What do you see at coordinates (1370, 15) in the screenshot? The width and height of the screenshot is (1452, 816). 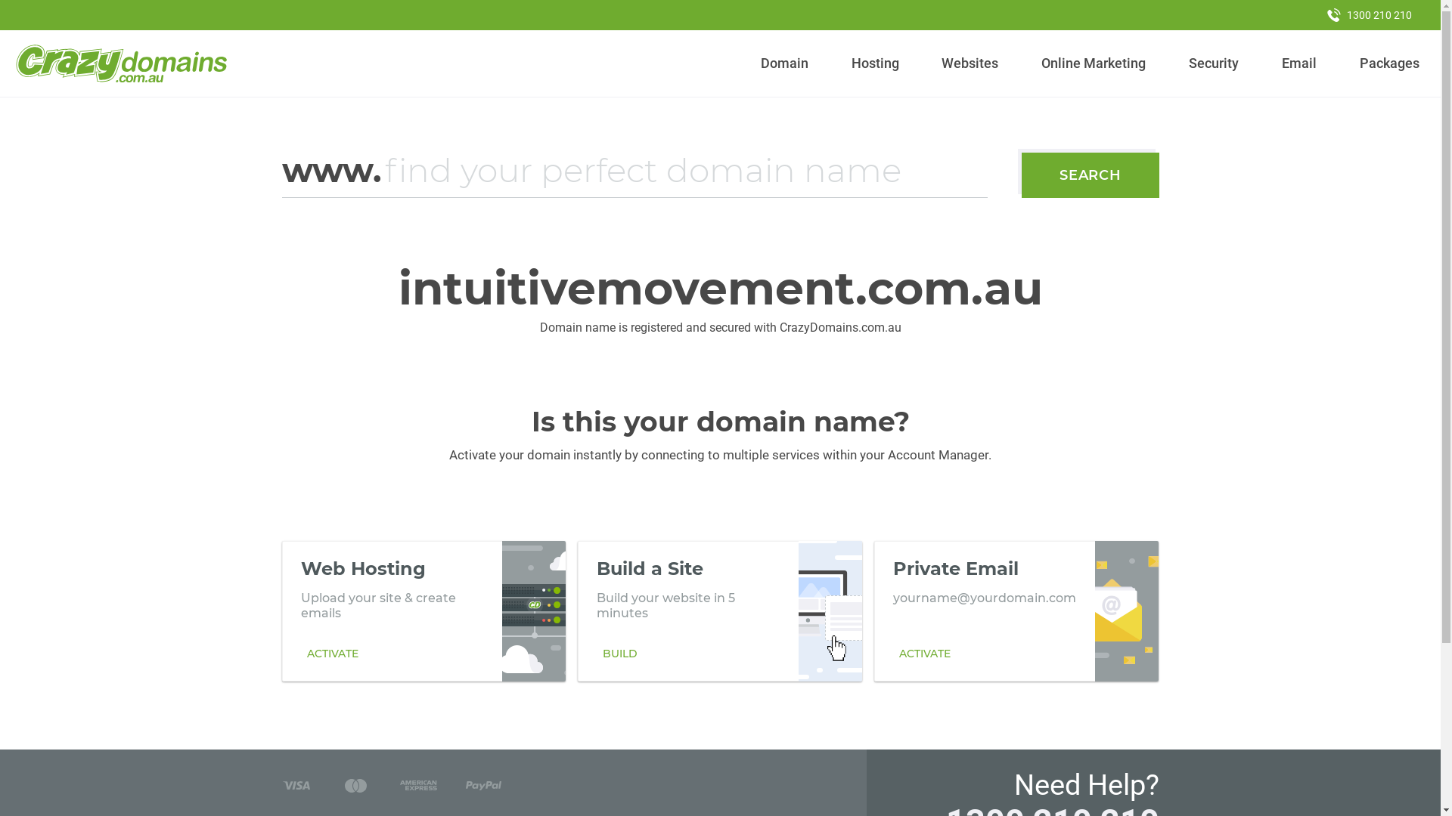 I see `1300 210 210` at bounding box center [1370, 15].